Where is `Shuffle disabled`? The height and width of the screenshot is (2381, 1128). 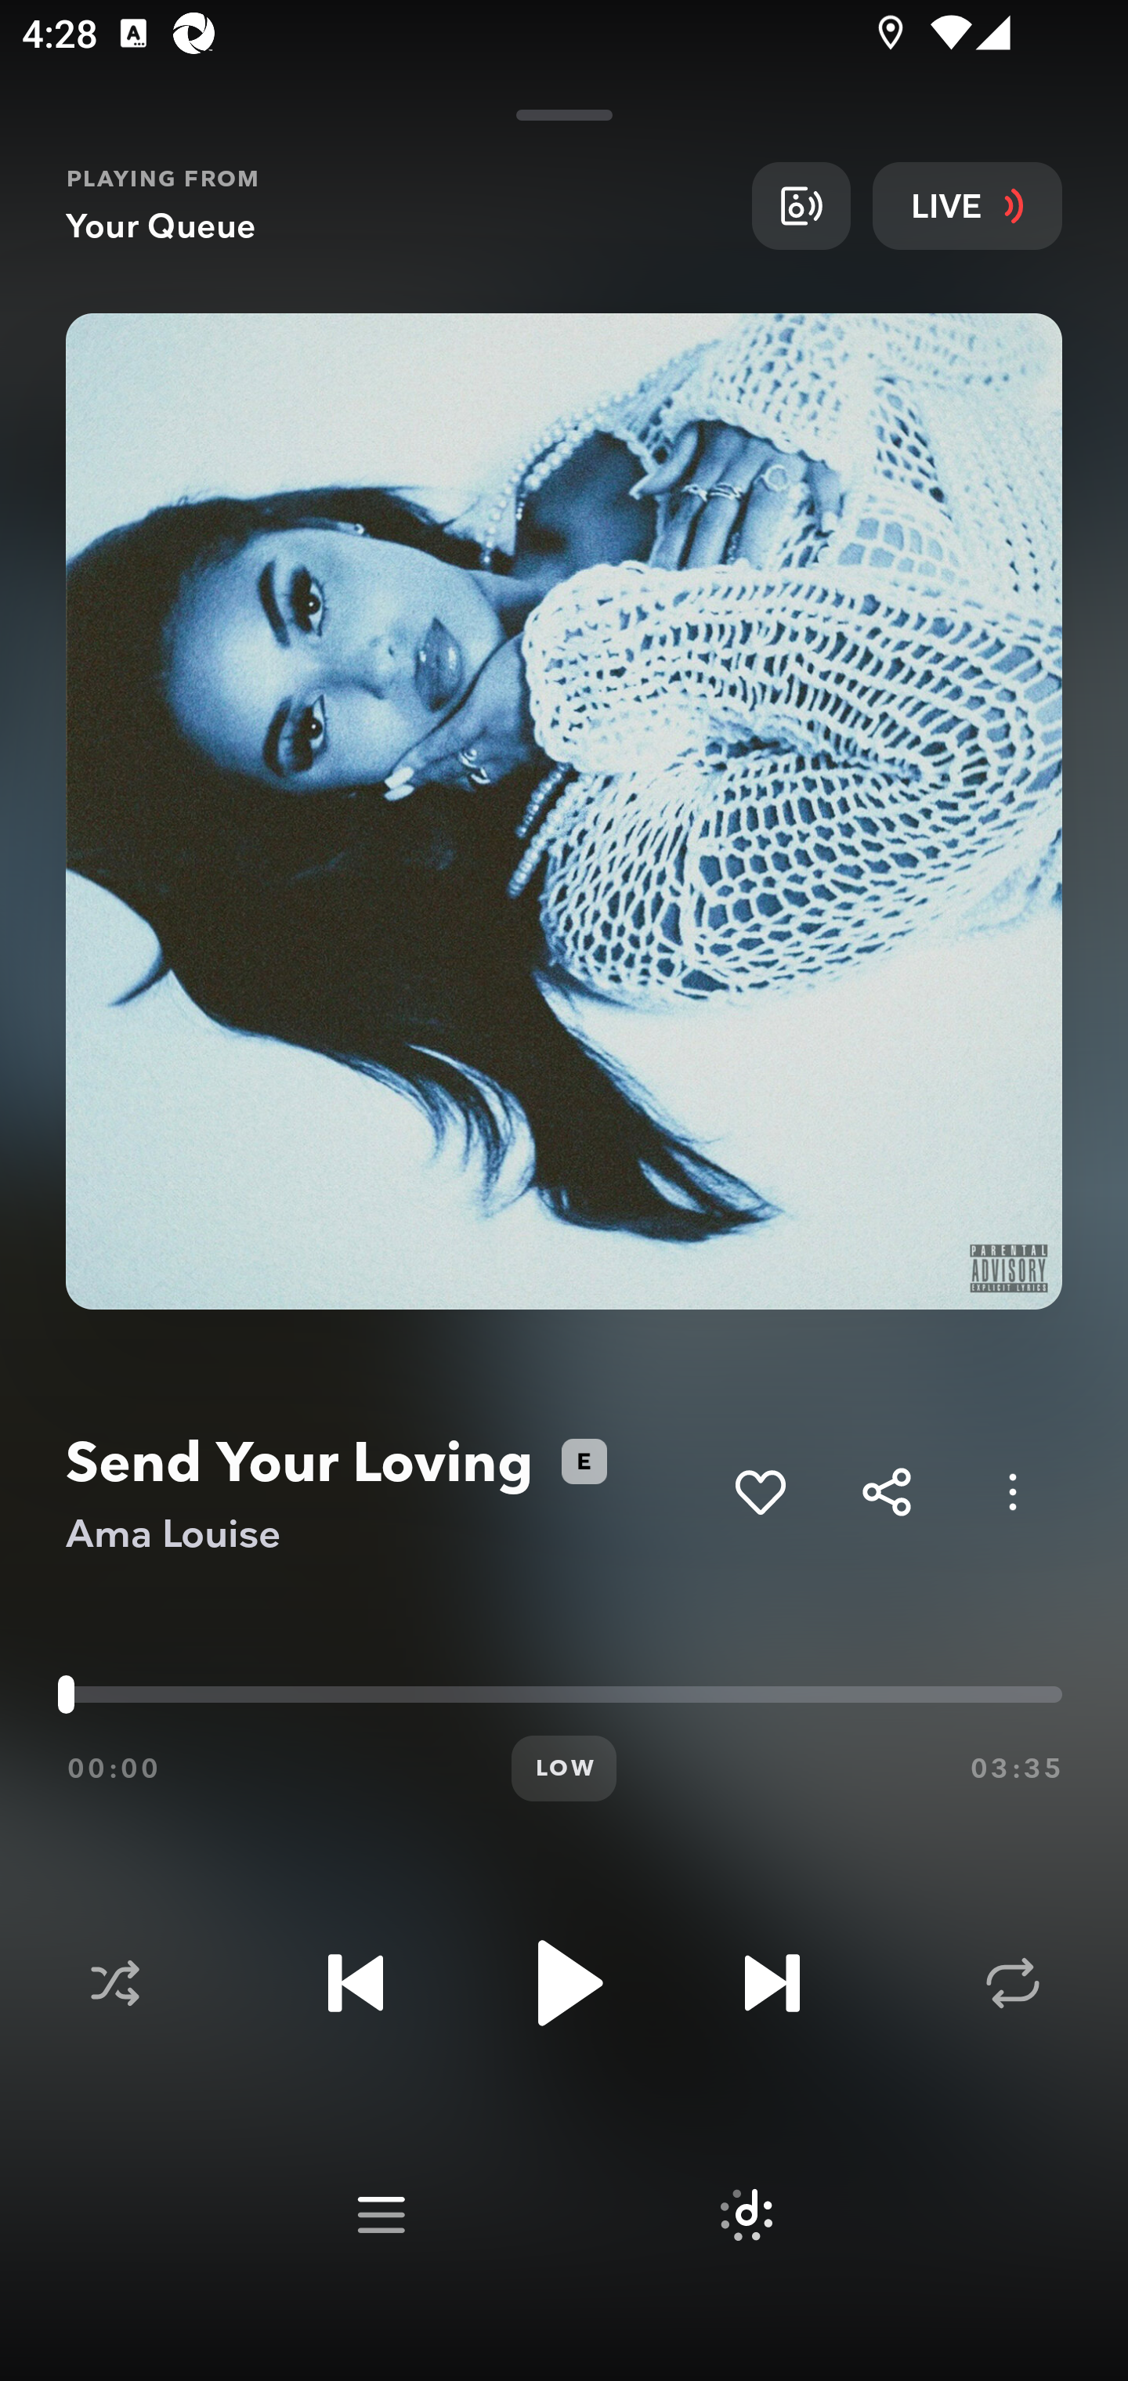
Shuffle disabled is located at coordinates (114, 1983).